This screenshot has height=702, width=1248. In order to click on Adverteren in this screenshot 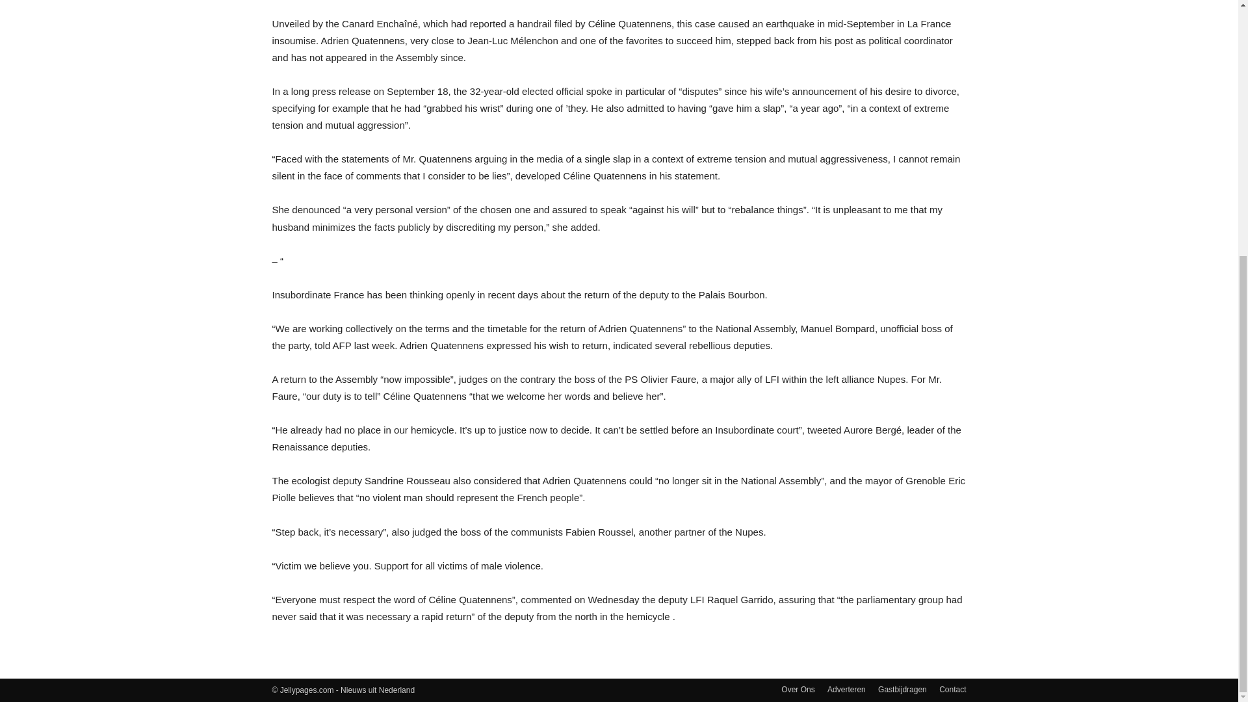, I will do `click(846, 689)`.